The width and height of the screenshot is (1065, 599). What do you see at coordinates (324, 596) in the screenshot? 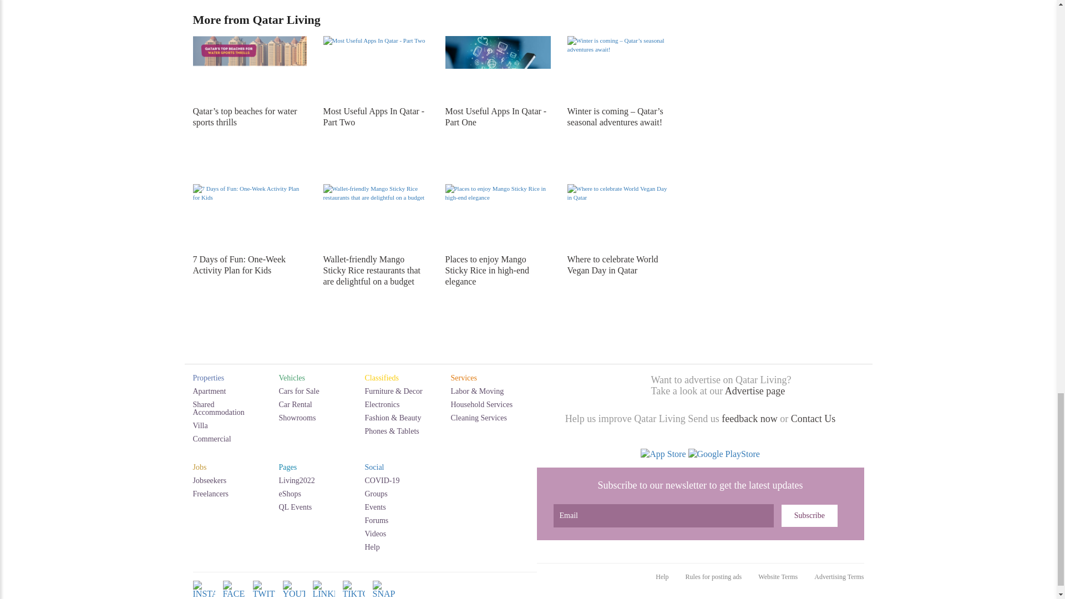
I see `LINKEDIN` at bounding box center [324, 596].